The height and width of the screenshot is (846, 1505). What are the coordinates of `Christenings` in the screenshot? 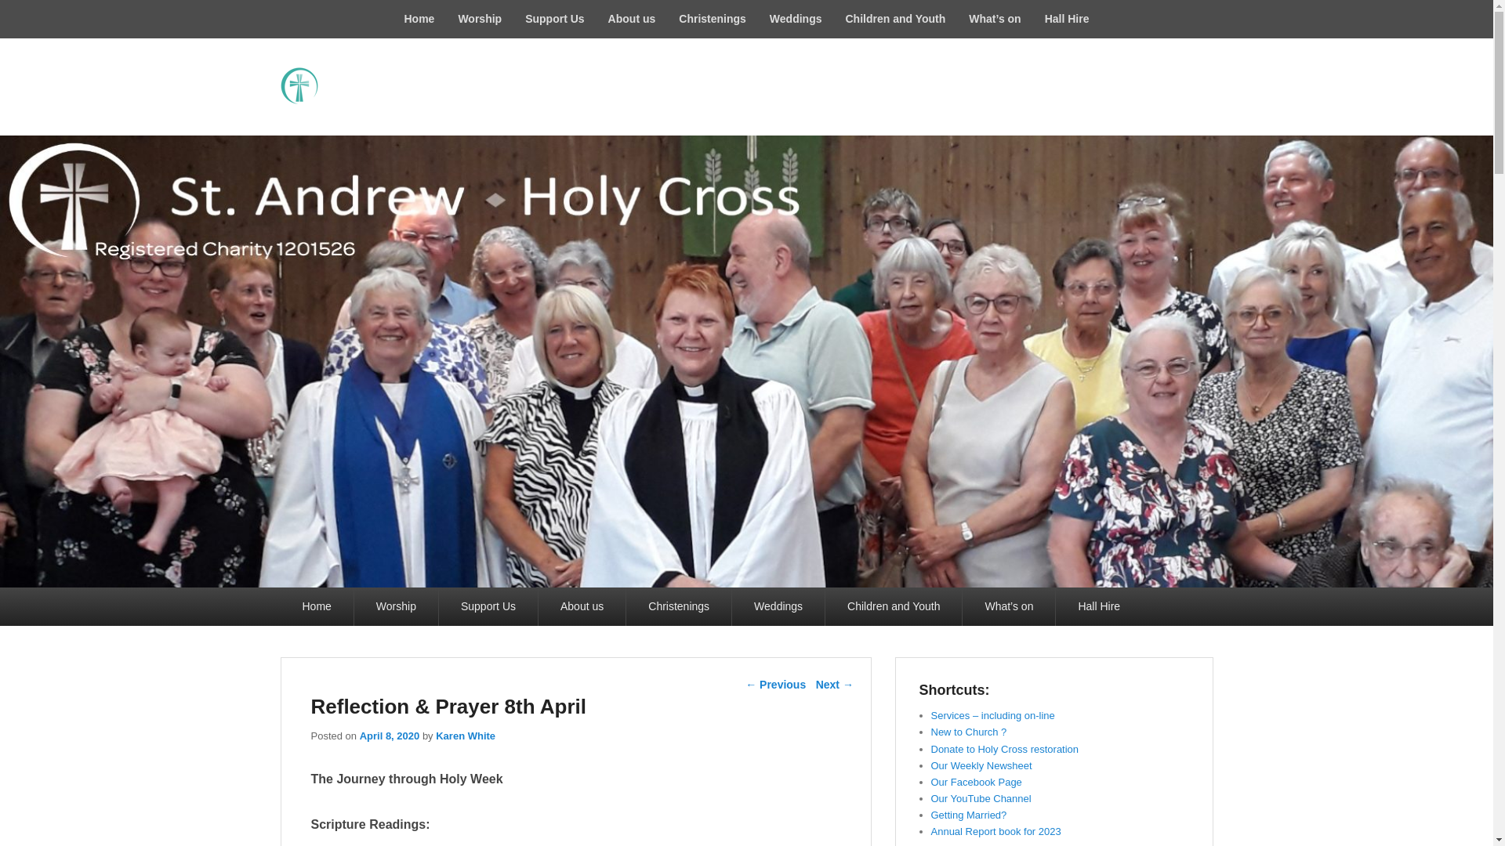 It's located at (712, 19).